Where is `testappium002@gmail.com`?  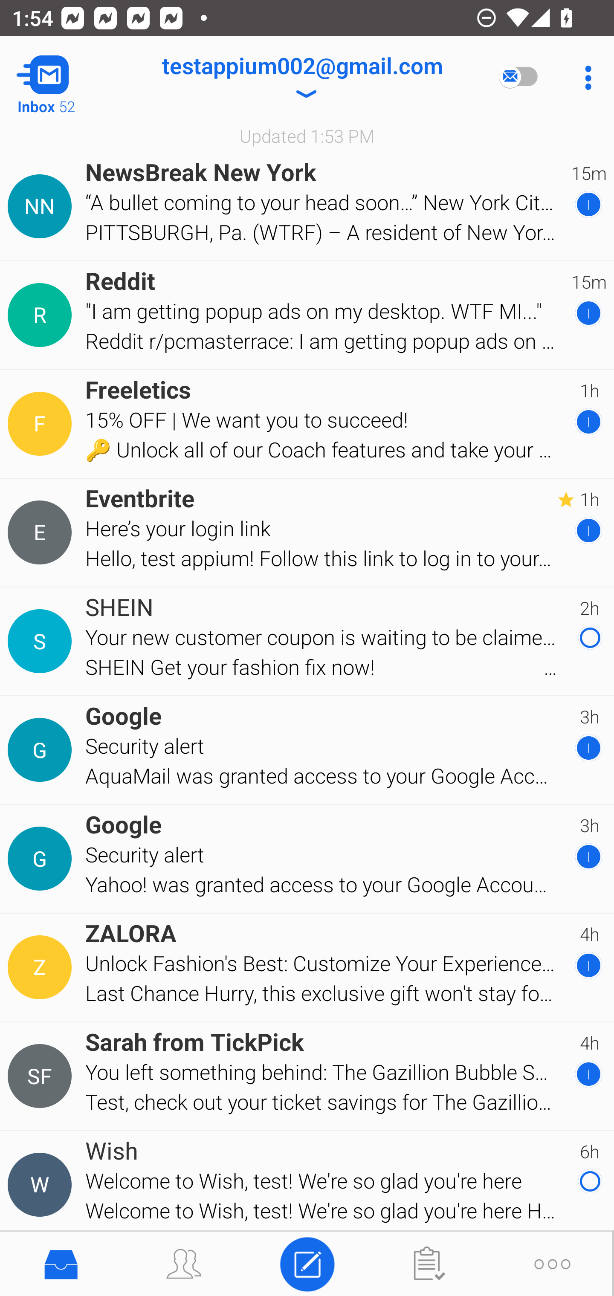 testappium002@gmail.com is located at coordinates (302, 78).